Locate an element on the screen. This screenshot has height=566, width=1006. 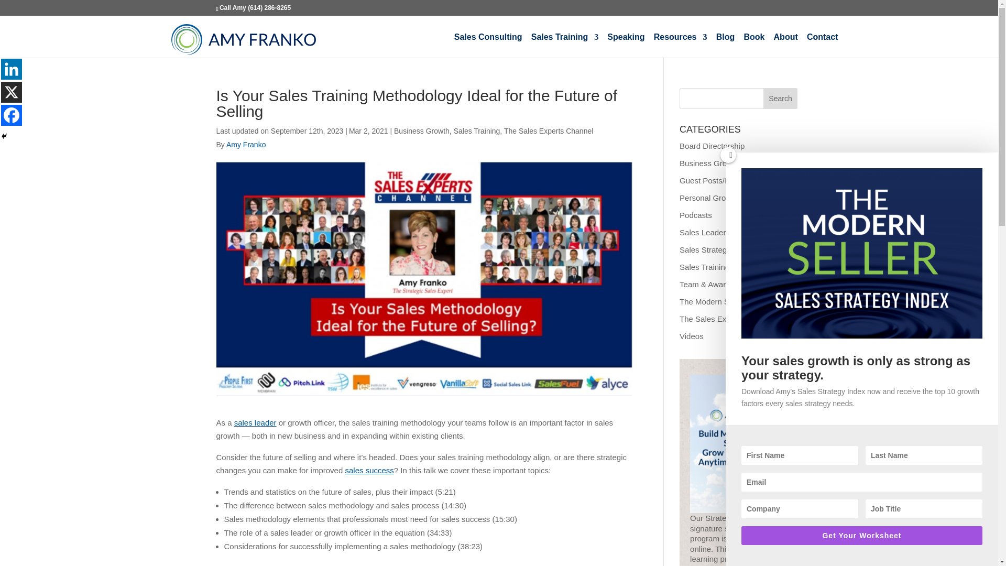
Linkedin is located at coordinates (12, 69).